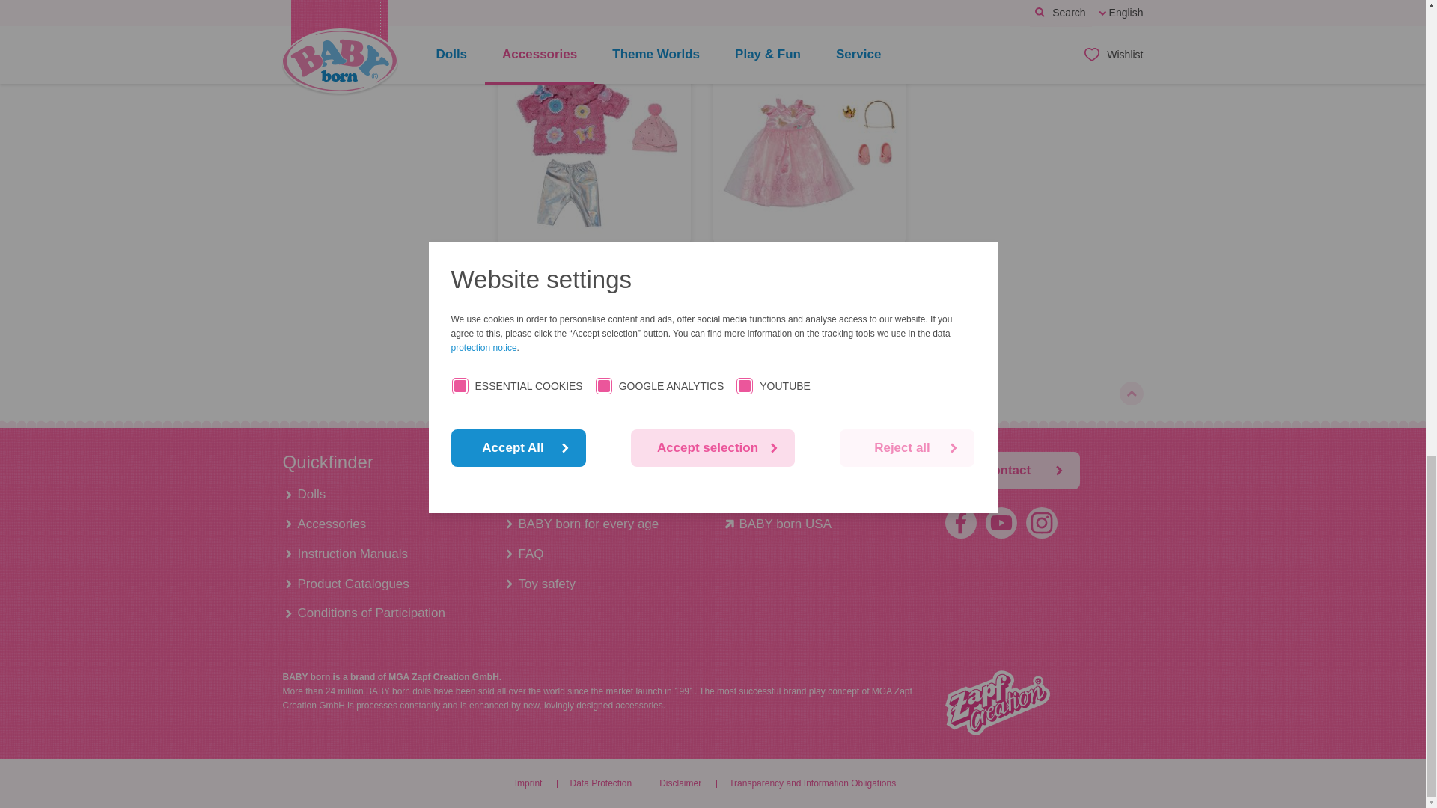  What do you see at coordinates (996, 703) in the screenshot?
I see `Zapf Creation` at bounding box center [996, 703].